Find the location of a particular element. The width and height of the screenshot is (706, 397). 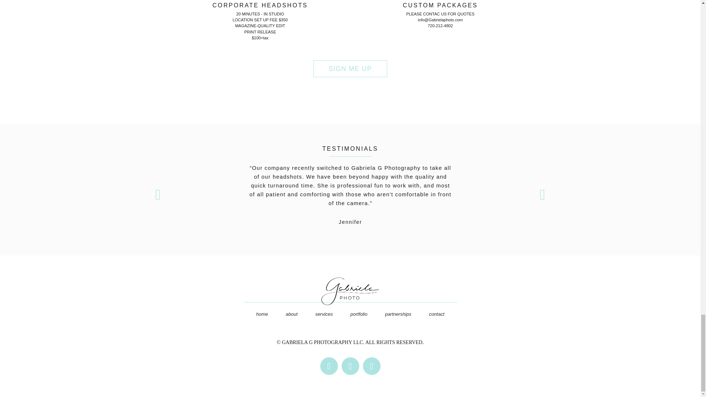

services is located at coordinates (324, 314).